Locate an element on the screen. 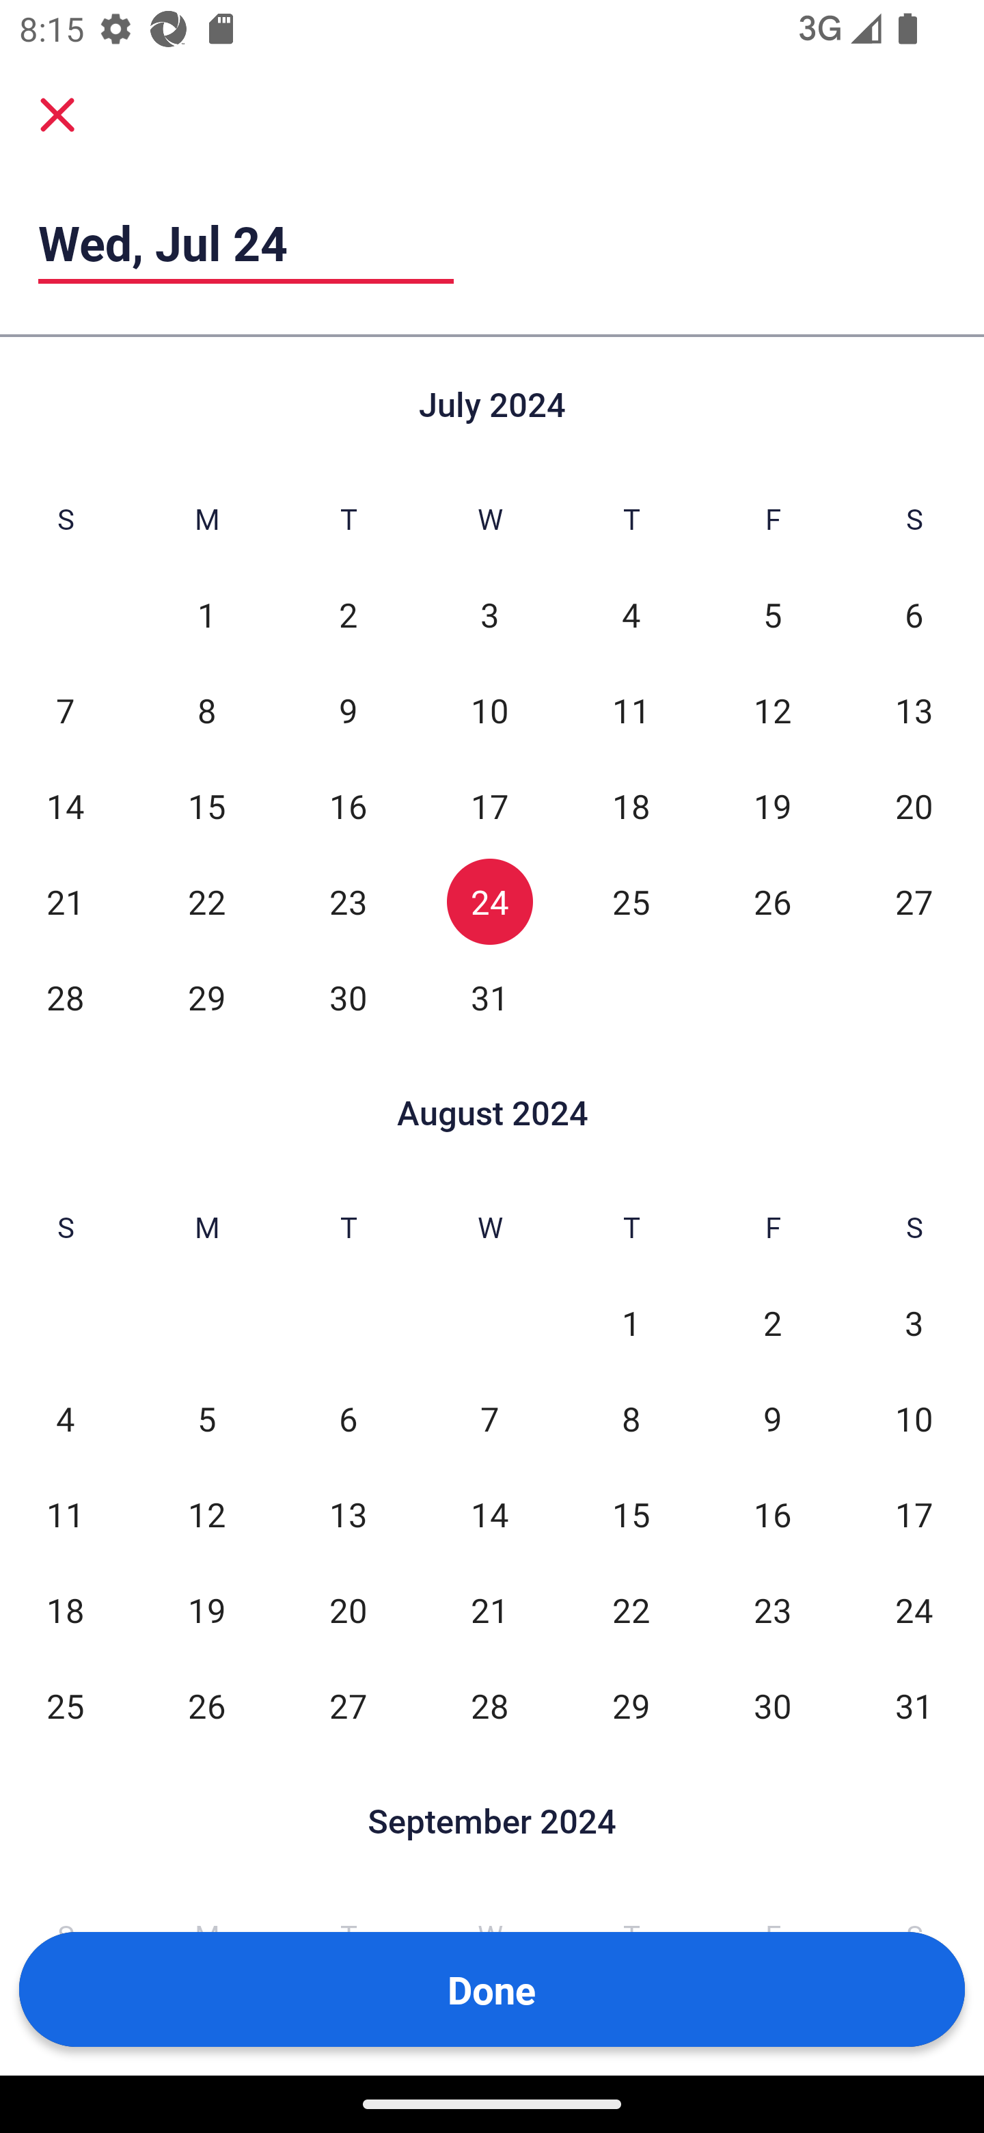 The image size is (984, 2133). 14 Wed, Aug 14, Not Selected is located at coordinates (489, 1514).